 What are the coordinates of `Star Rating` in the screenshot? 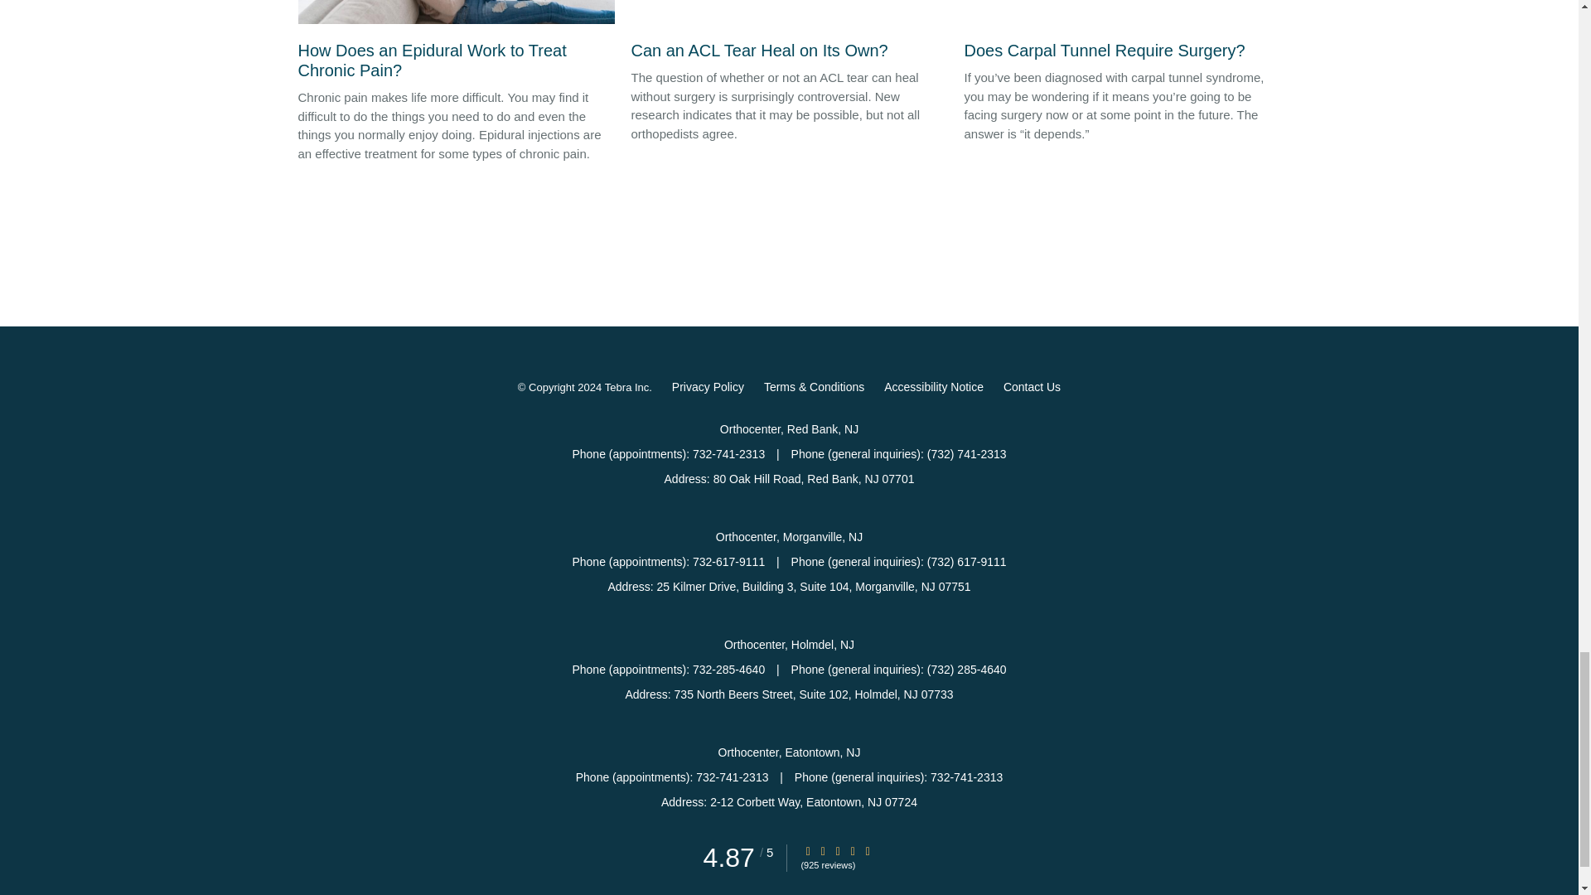 It's located at (868, 850).